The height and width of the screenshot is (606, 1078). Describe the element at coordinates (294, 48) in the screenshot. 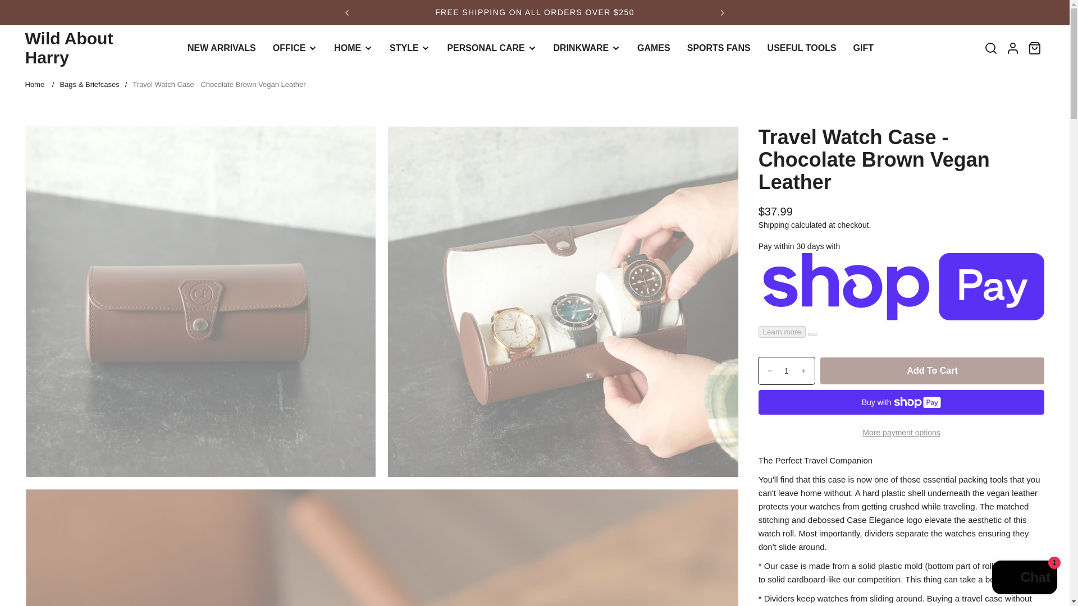

I see `OFFICE` at that location.